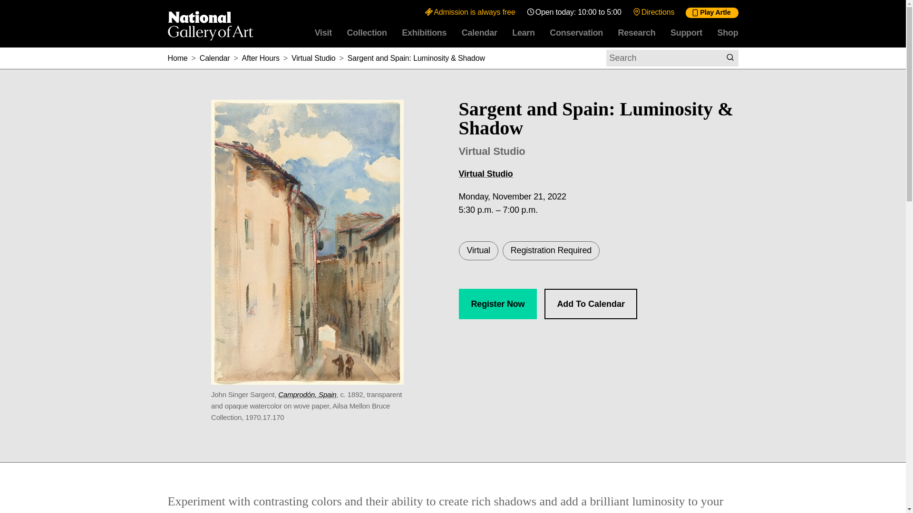 Image resolution: width=913 pixels, height=513 pixels. What do you see at coordinates (470, 12) in the screenshot?
I see `Admission is always free` at bounding box center [470, 12].